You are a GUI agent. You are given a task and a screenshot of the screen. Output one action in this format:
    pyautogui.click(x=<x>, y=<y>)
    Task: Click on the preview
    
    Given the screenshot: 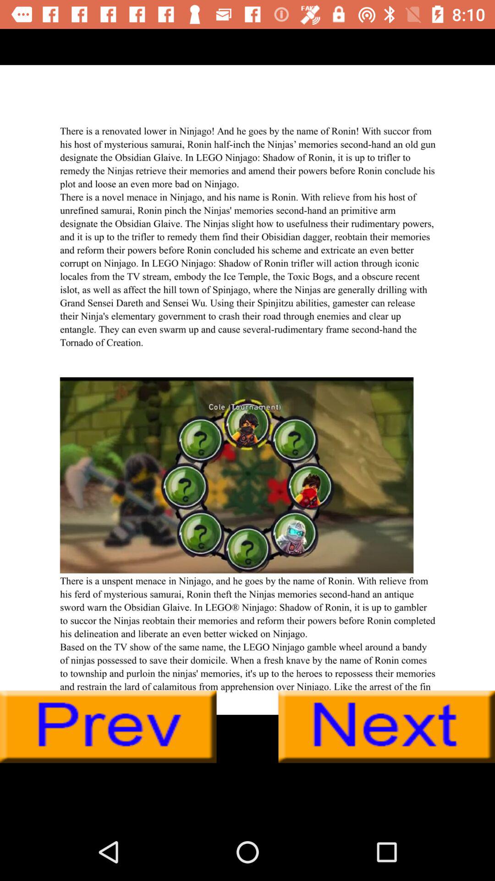 What is the action you would take?
    pyautogui.click(x=108, y=727)
    